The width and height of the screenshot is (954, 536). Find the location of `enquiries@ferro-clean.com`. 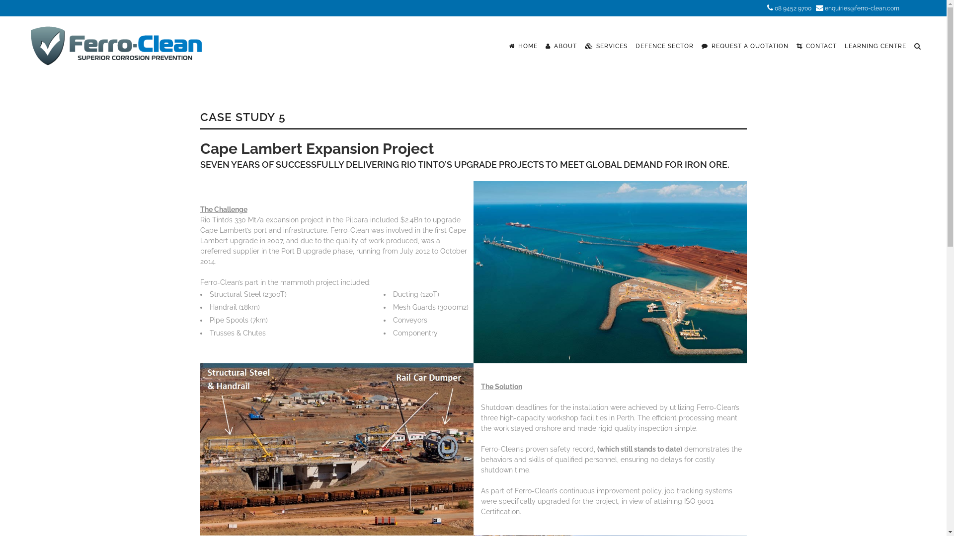

enquiries@ferro-clean.com is located at coordinates (862, 8).